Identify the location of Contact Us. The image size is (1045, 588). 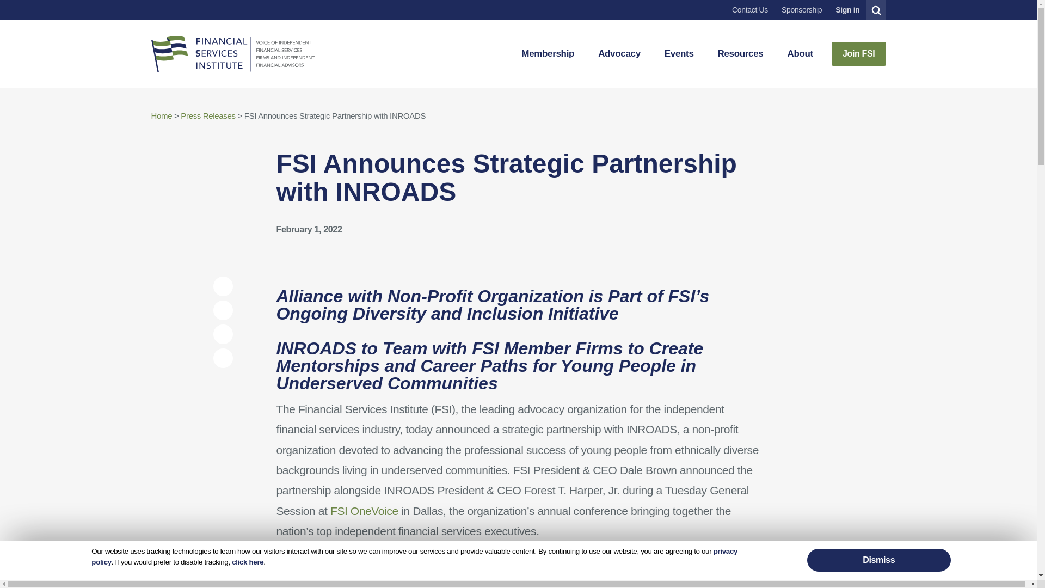
(749, 10).